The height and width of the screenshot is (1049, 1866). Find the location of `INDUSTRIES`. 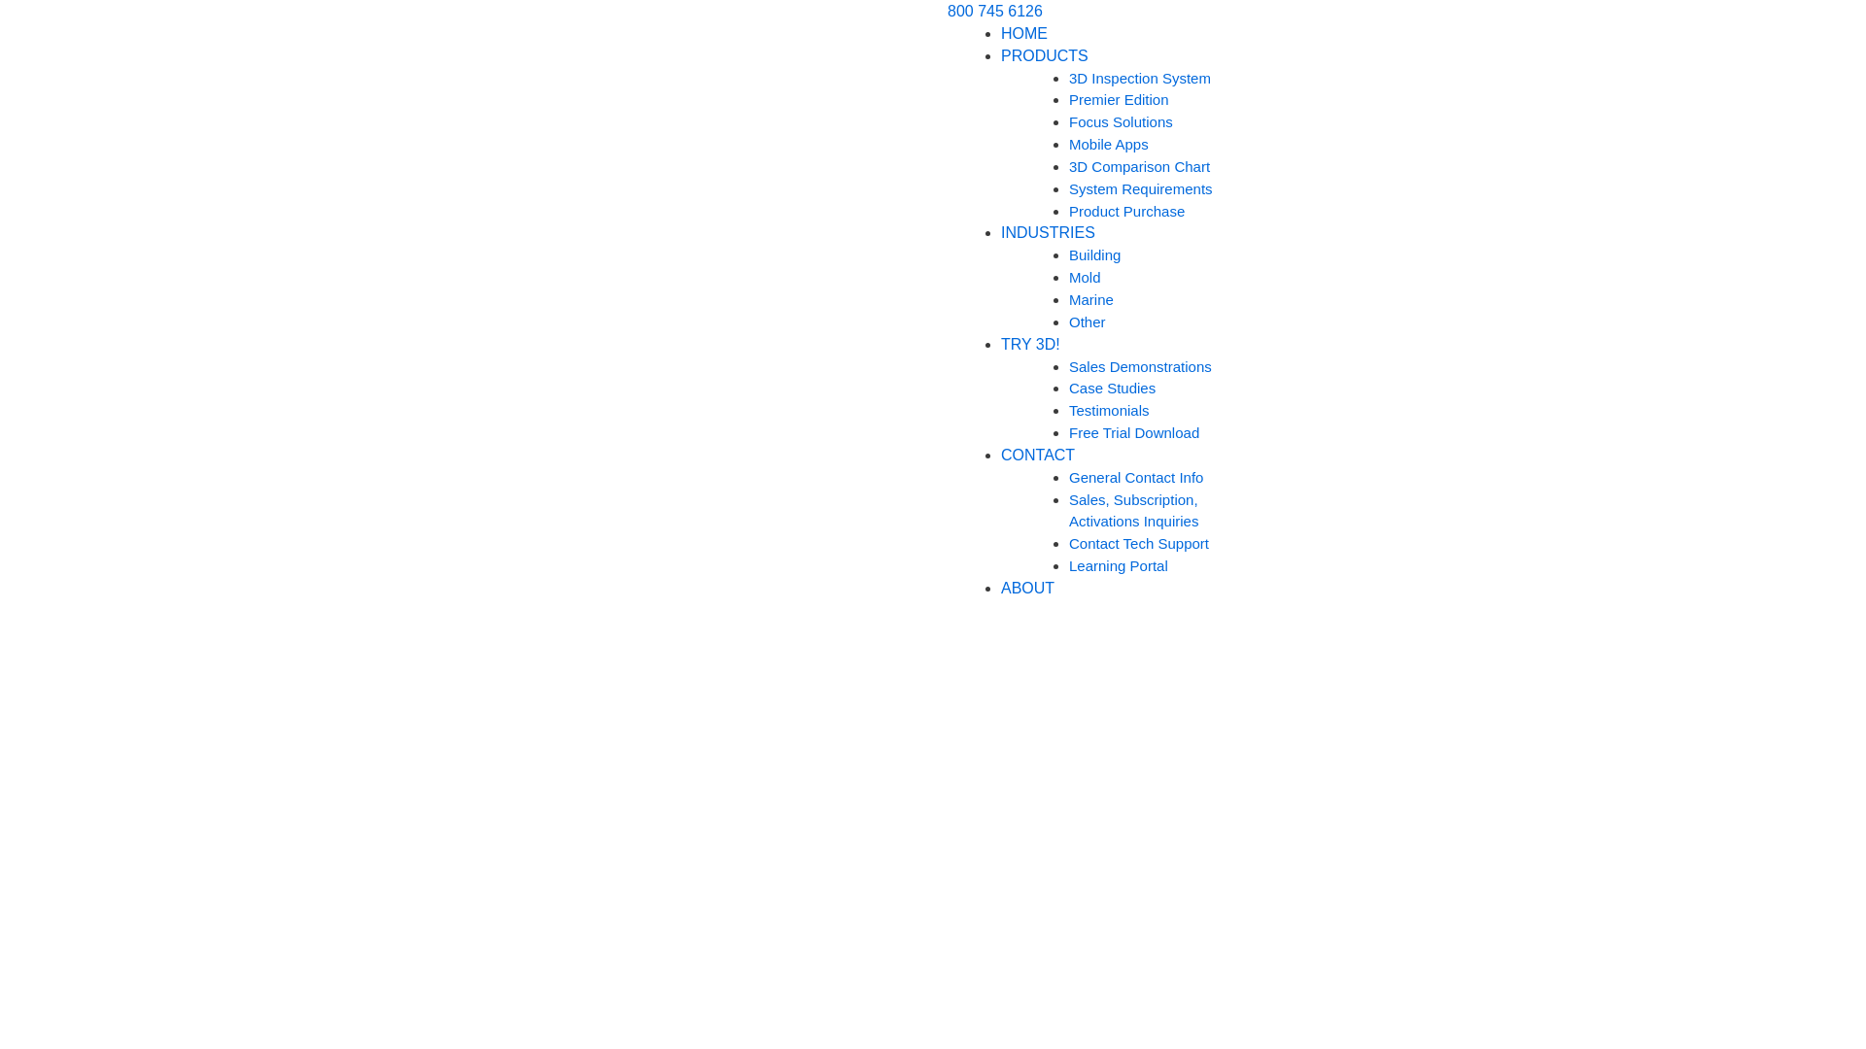

INDUSTRIES is located at coordinates (1048, 233).